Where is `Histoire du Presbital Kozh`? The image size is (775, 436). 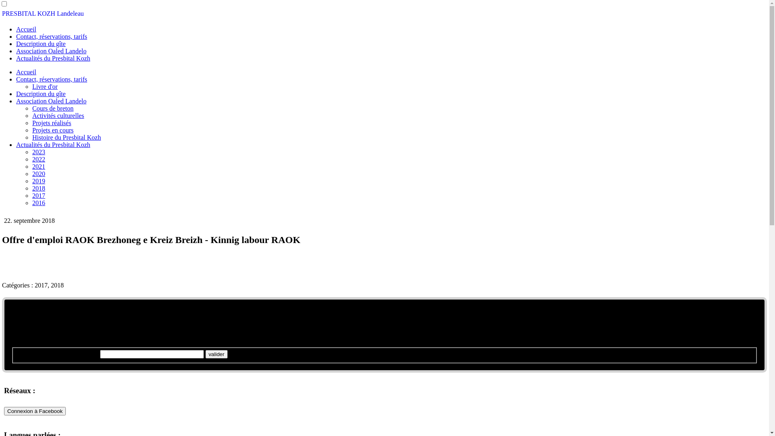 Histoire du Presbital Kozh is located at coordinates (67, 137).